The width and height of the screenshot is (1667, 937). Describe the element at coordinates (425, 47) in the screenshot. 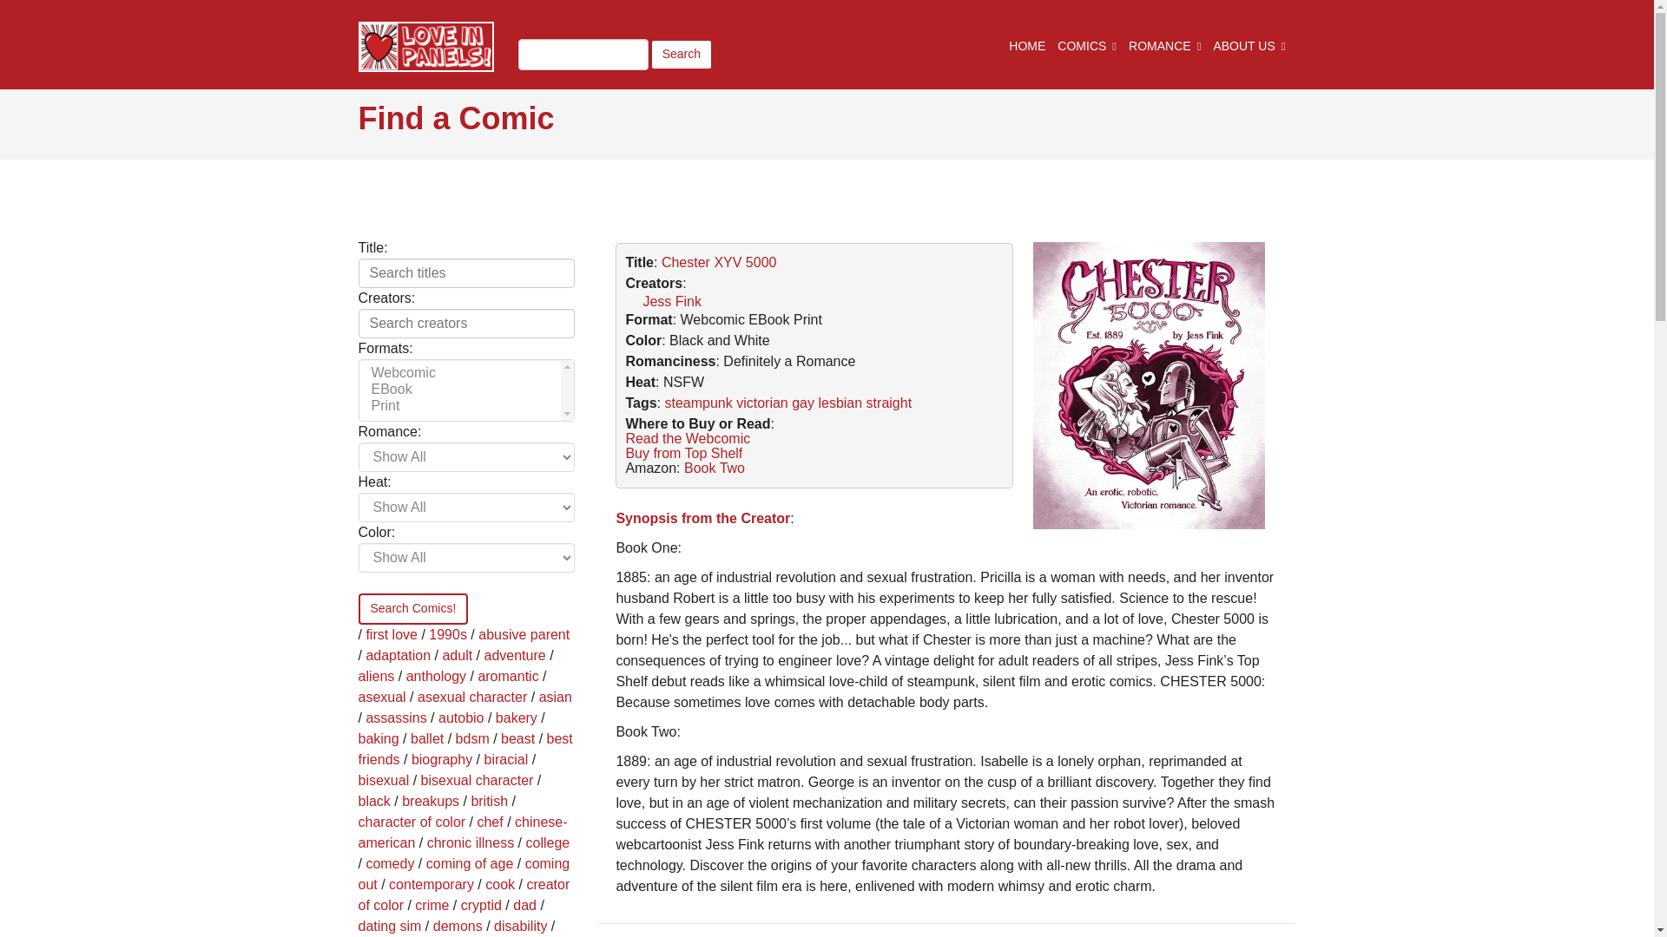

I see `LoveinPanelswhite.png` at that location.